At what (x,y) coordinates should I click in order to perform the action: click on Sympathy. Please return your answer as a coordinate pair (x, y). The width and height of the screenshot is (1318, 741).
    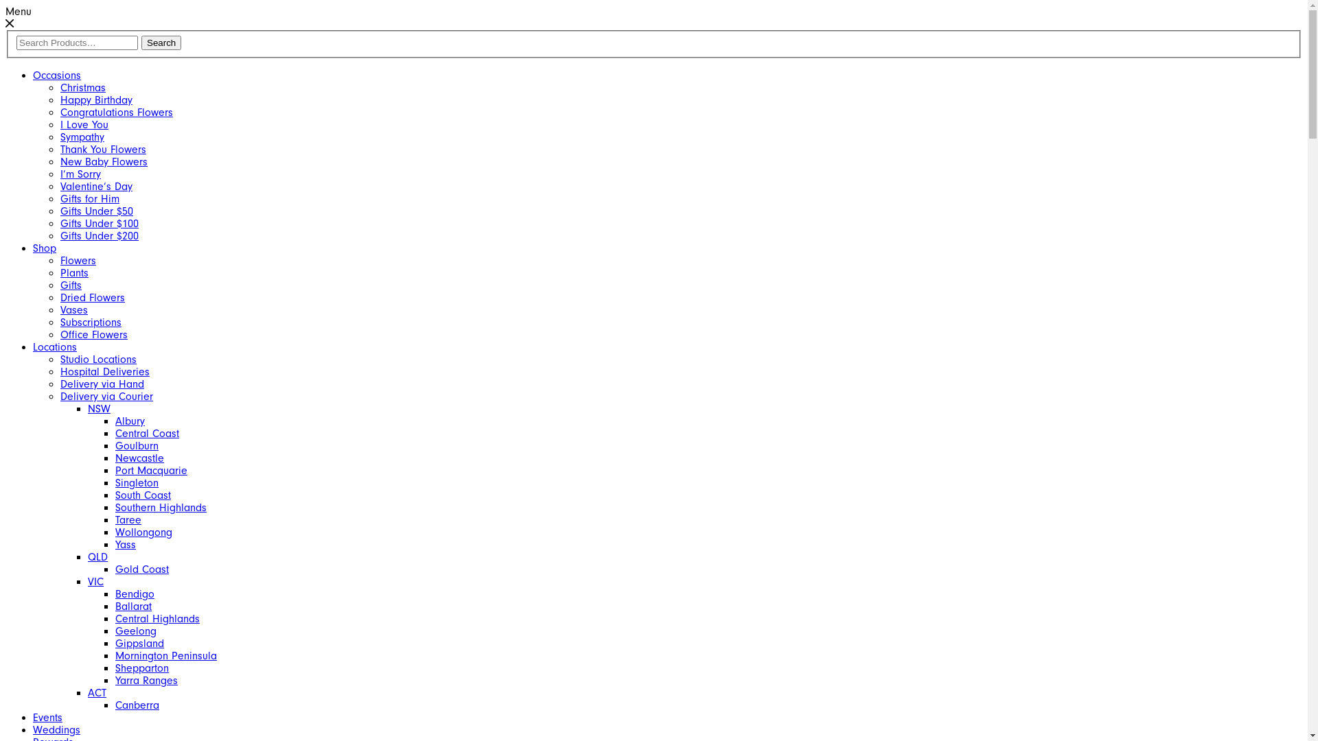
    Looking at the image, I should click on (82, 137).